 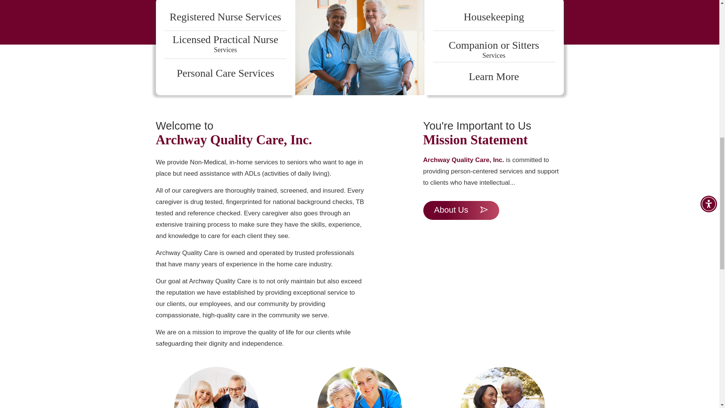 What do you see at coordinates (461, 210) in the screenshot?
I see `Registered Nurse Services` at bounding box center [461, 210].